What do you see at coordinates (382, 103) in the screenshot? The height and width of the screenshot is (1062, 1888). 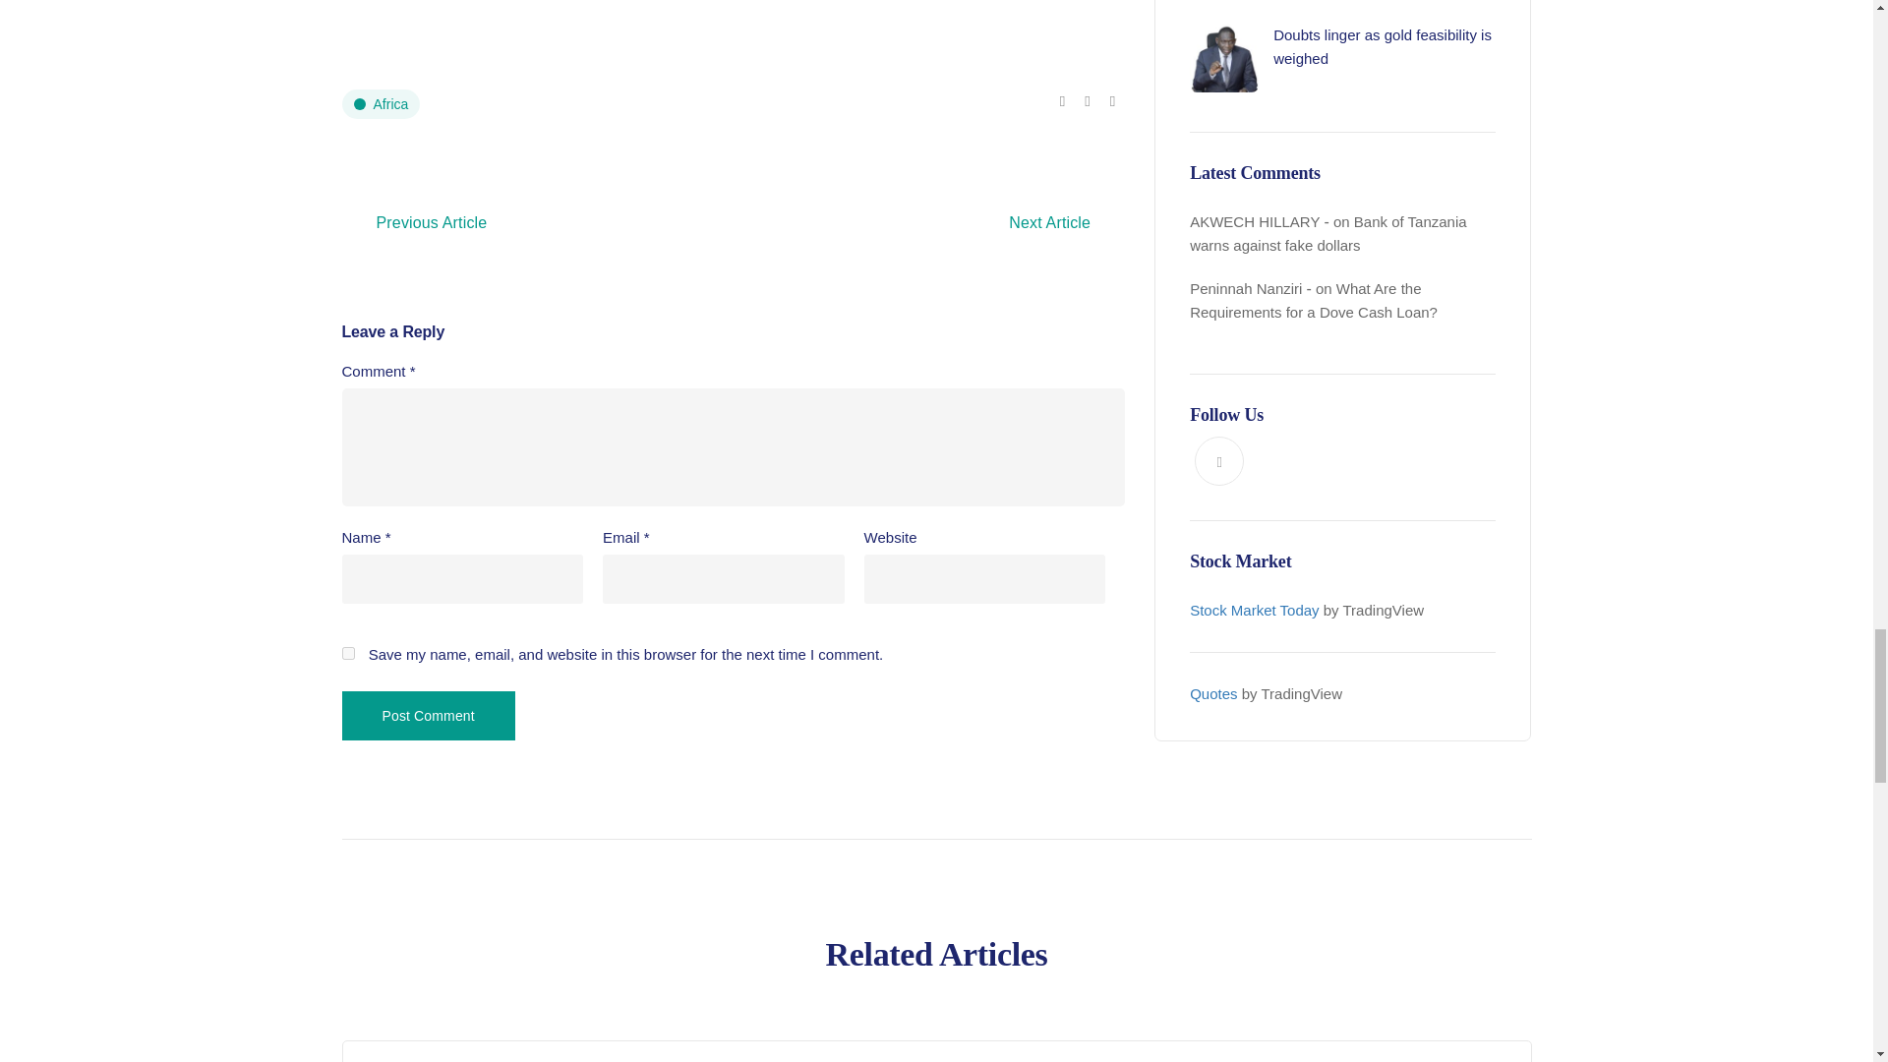 I see `Africa` at bounding box center [382, 103].